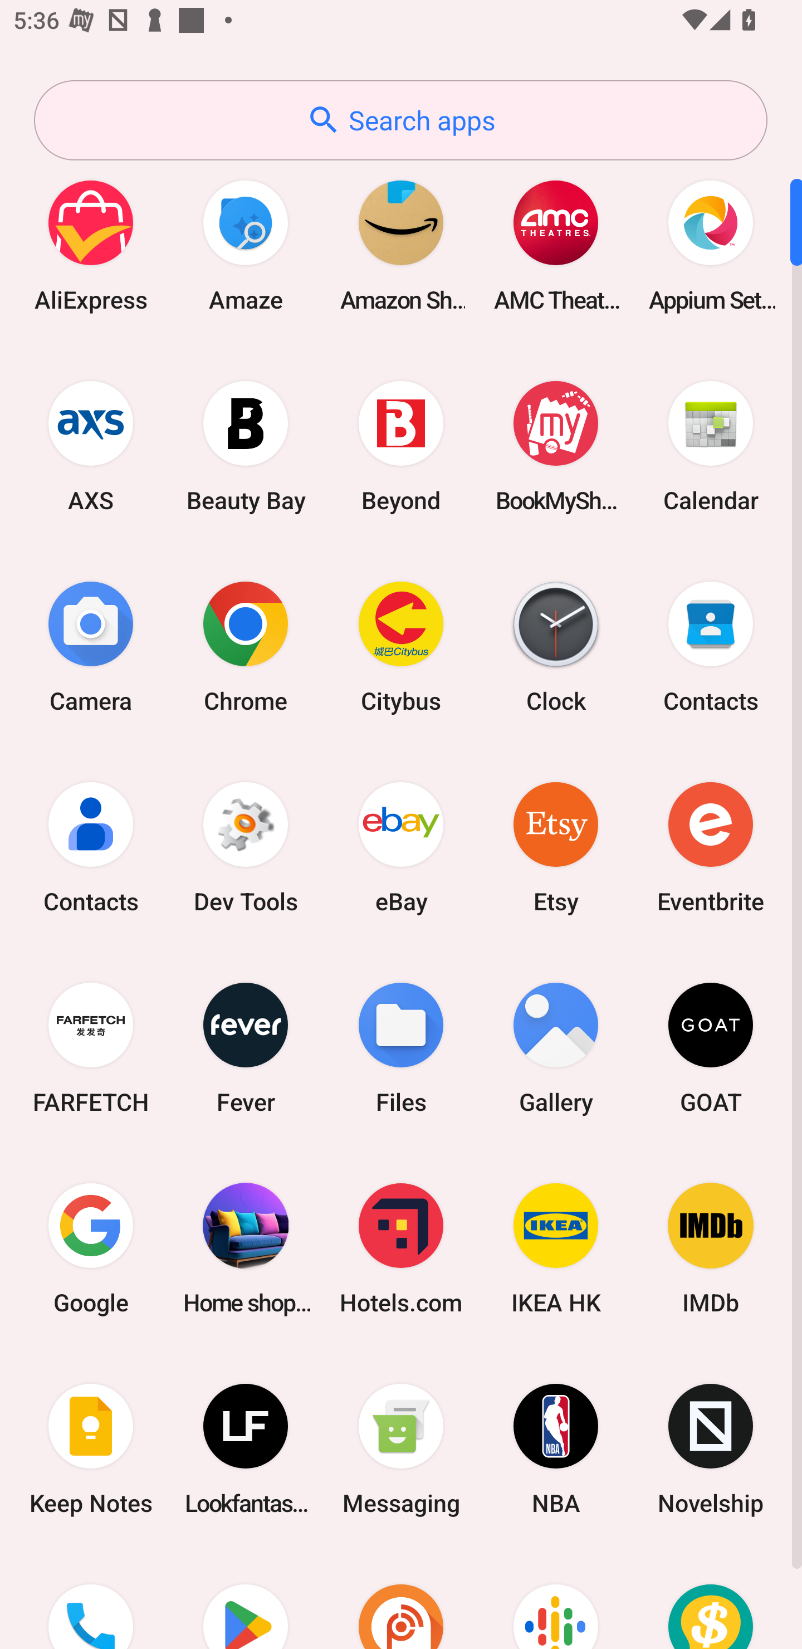 This screenshot has width=802, height=1649. What do you see at coordinates (246, 1248) in the screenshot?
I see `Home shopping` at bounding box center [246, 1248].